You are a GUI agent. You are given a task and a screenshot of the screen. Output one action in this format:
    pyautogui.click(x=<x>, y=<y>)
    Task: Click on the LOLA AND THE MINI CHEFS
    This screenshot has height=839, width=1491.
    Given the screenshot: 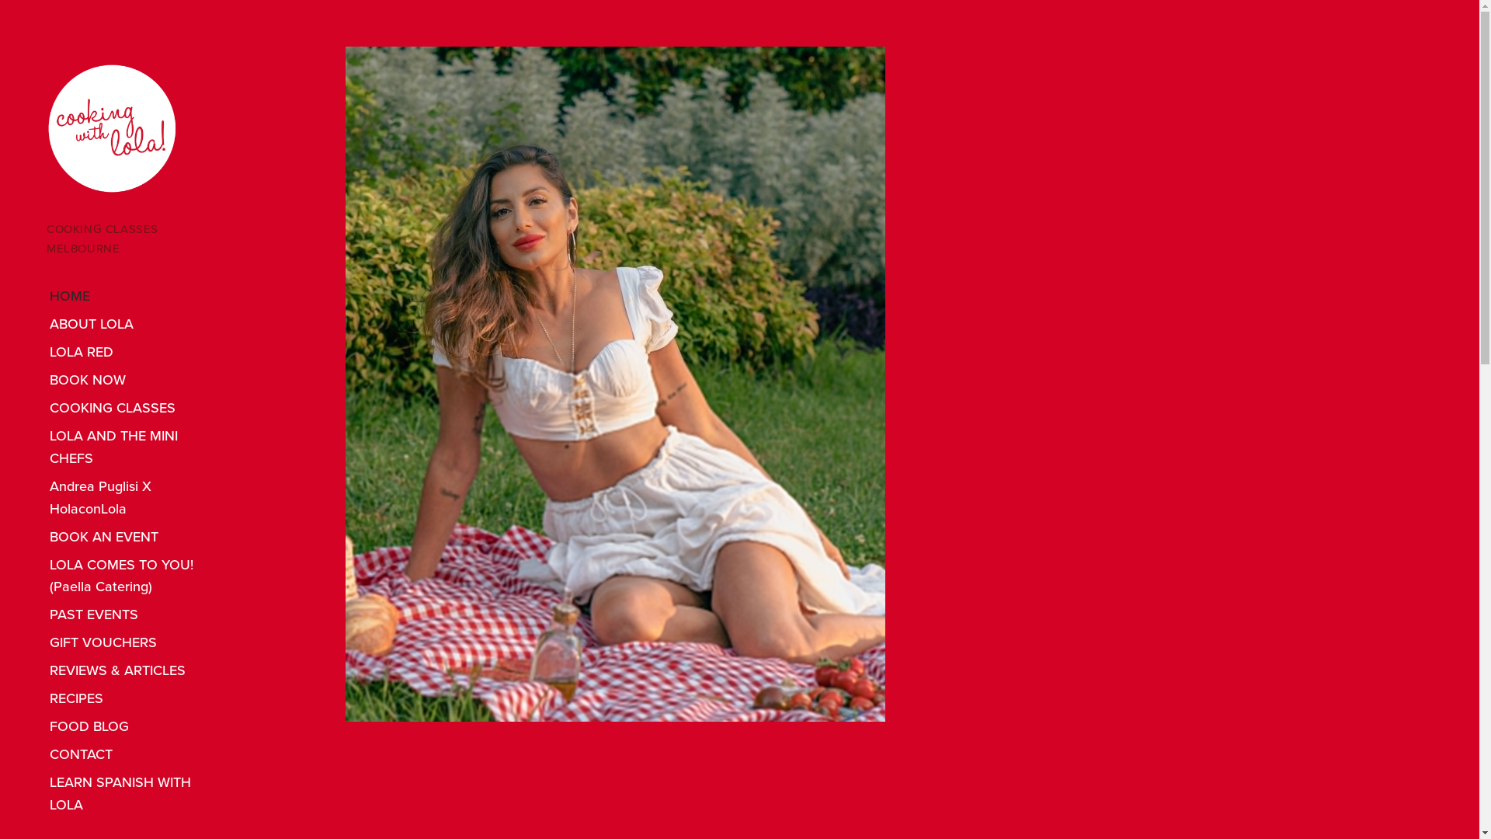 What is the action you would take?
    pyautogui.click(x=130, y=447)
    